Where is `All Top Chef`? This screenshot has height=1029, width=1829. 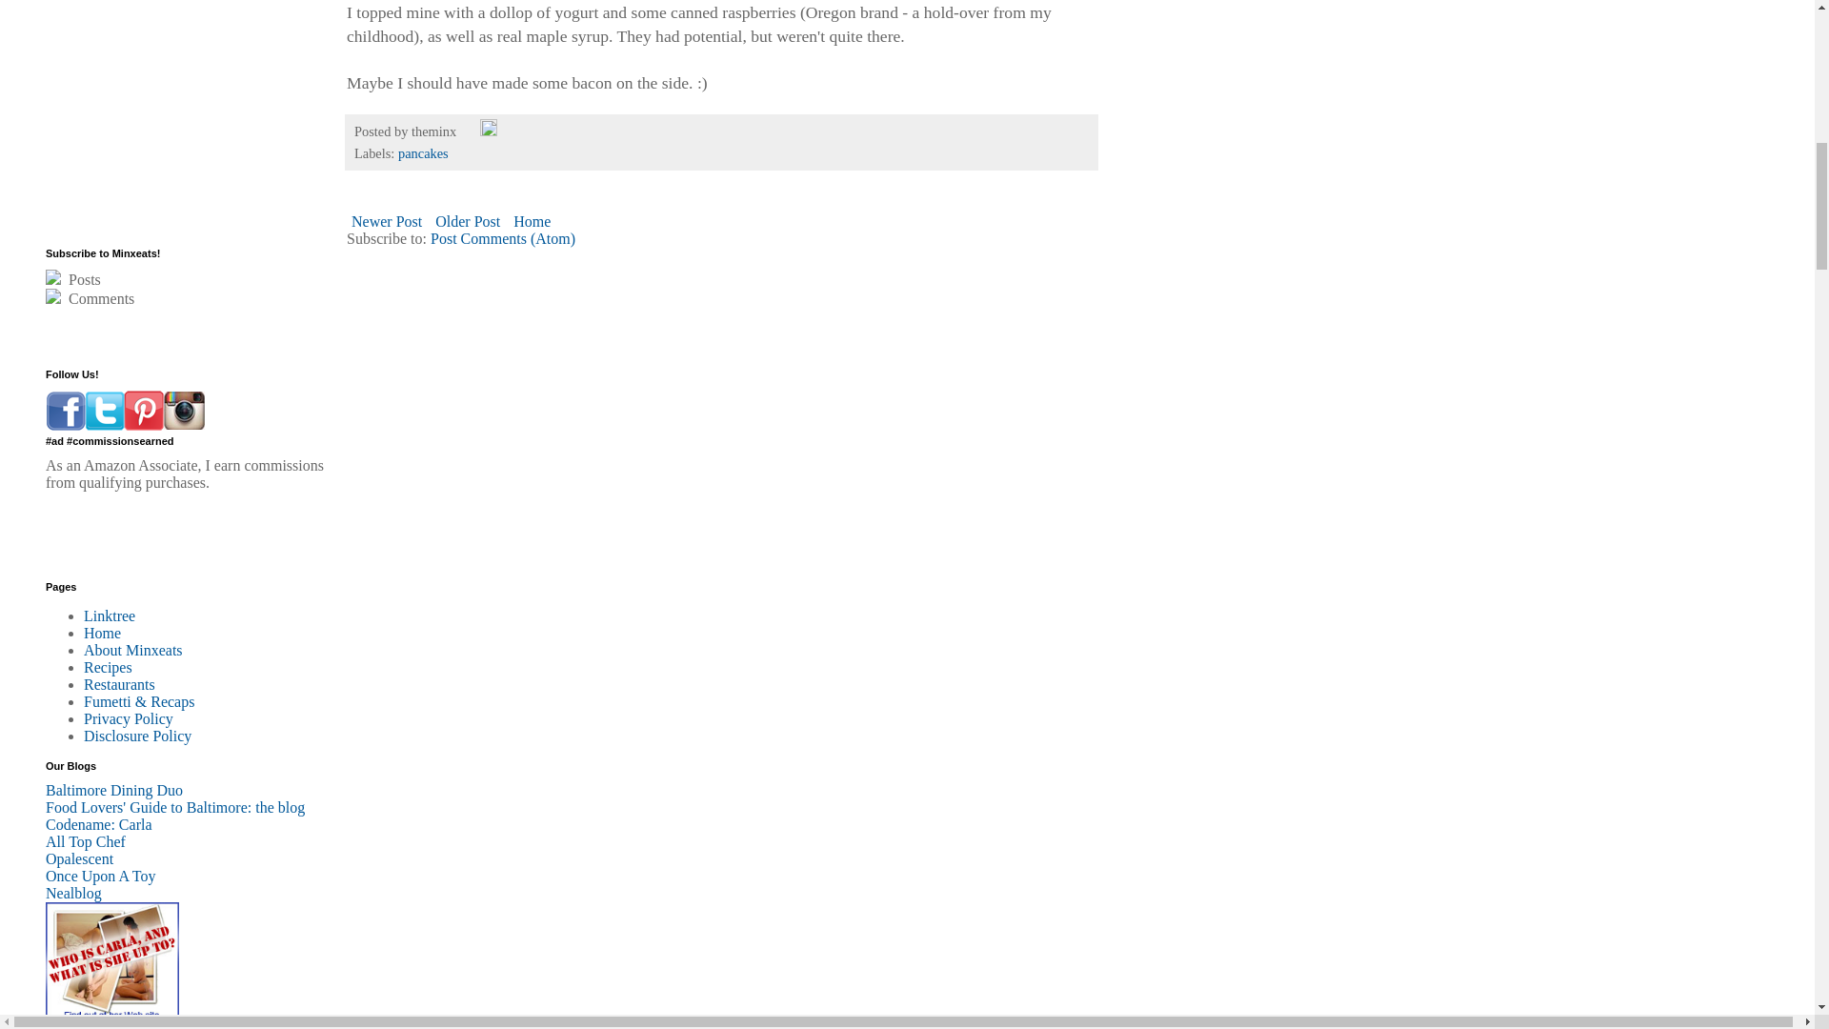
All Top Chef is located at coordinates (86, 841).